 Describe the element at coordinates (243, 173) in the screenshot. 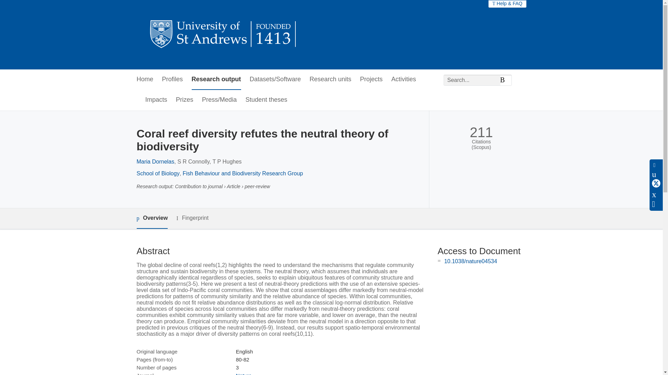

I see `Fish Behaviour and Biodiversity Research Group` at that location.